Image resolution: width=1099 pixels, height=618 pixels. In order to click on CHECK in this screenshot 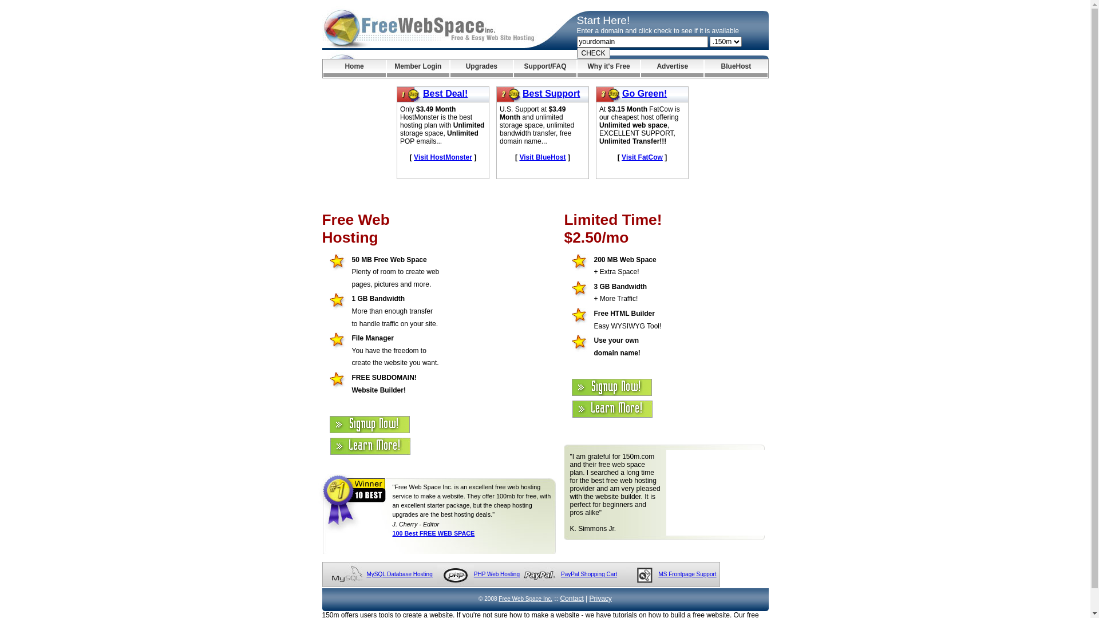, I will do `click(594, 53)`.